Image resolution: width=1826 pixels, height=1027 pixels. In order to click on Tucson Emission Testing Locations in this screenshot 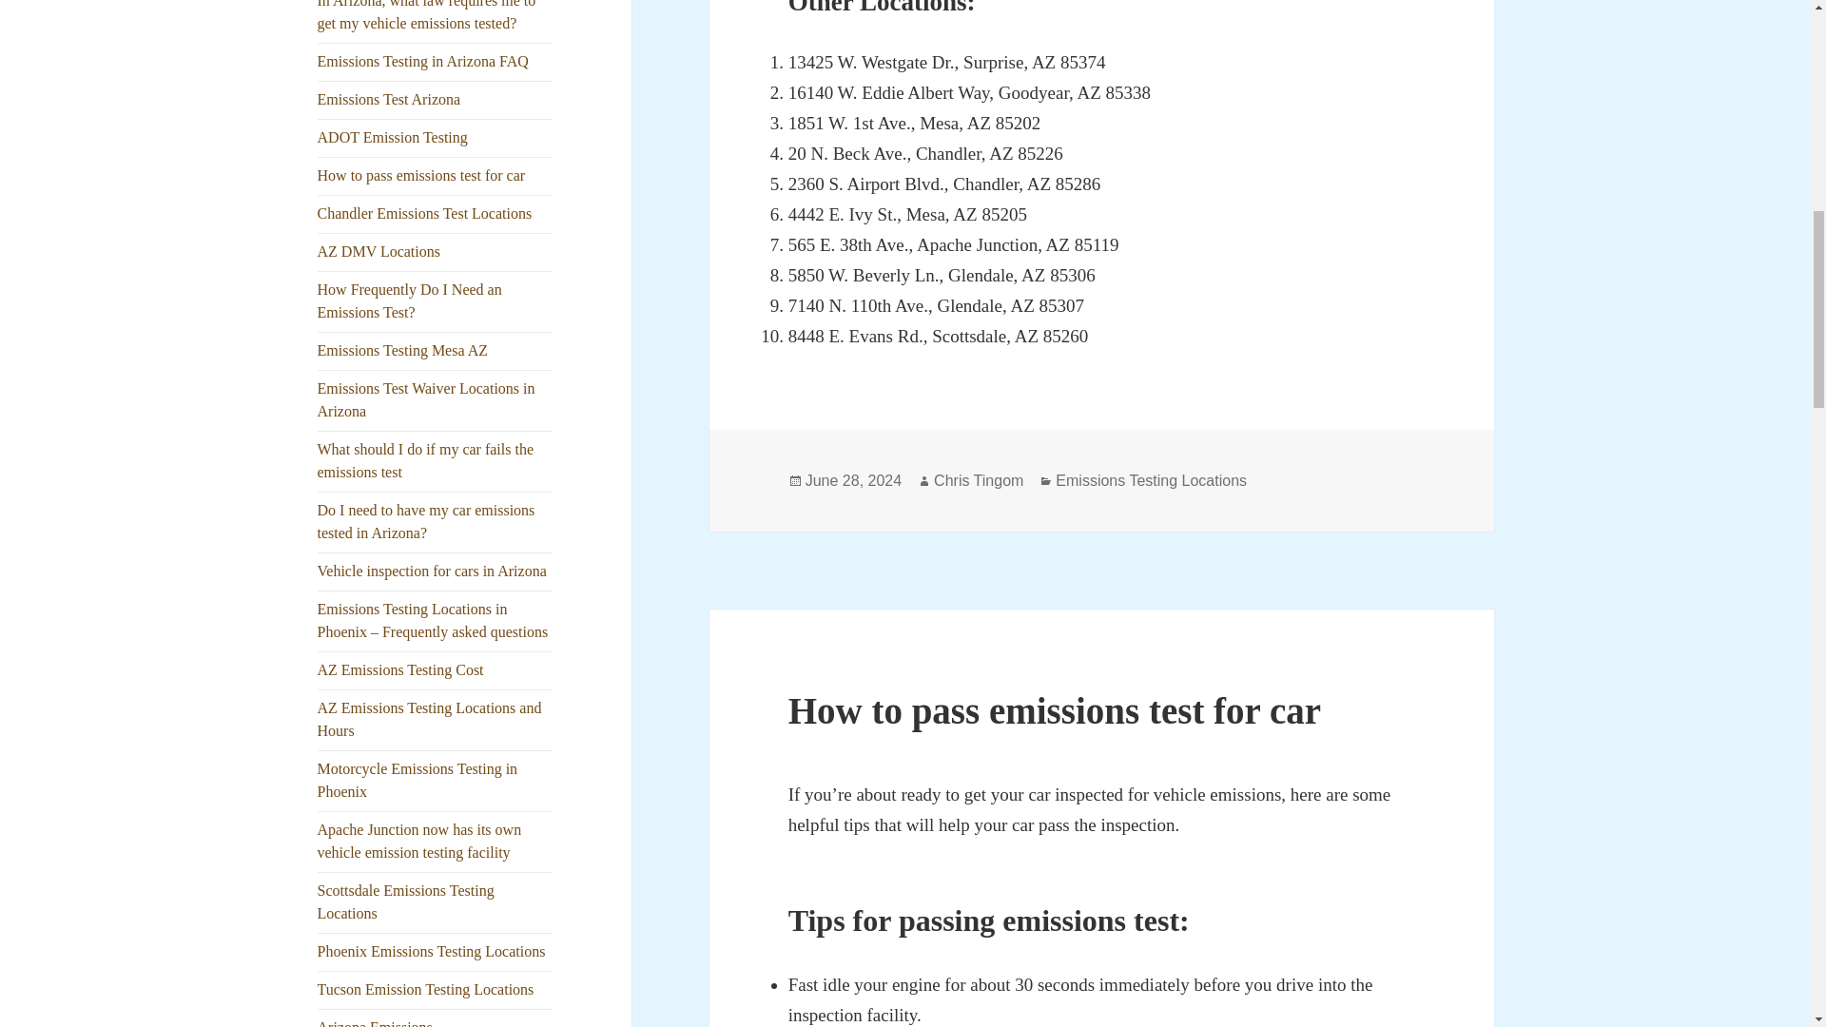, I will do `click(426, 989)`.